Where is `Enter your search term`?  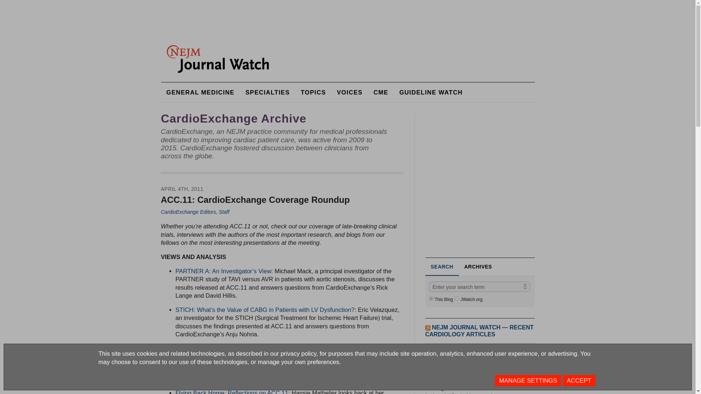
Enter your search term is located at coordinates (479, 287).